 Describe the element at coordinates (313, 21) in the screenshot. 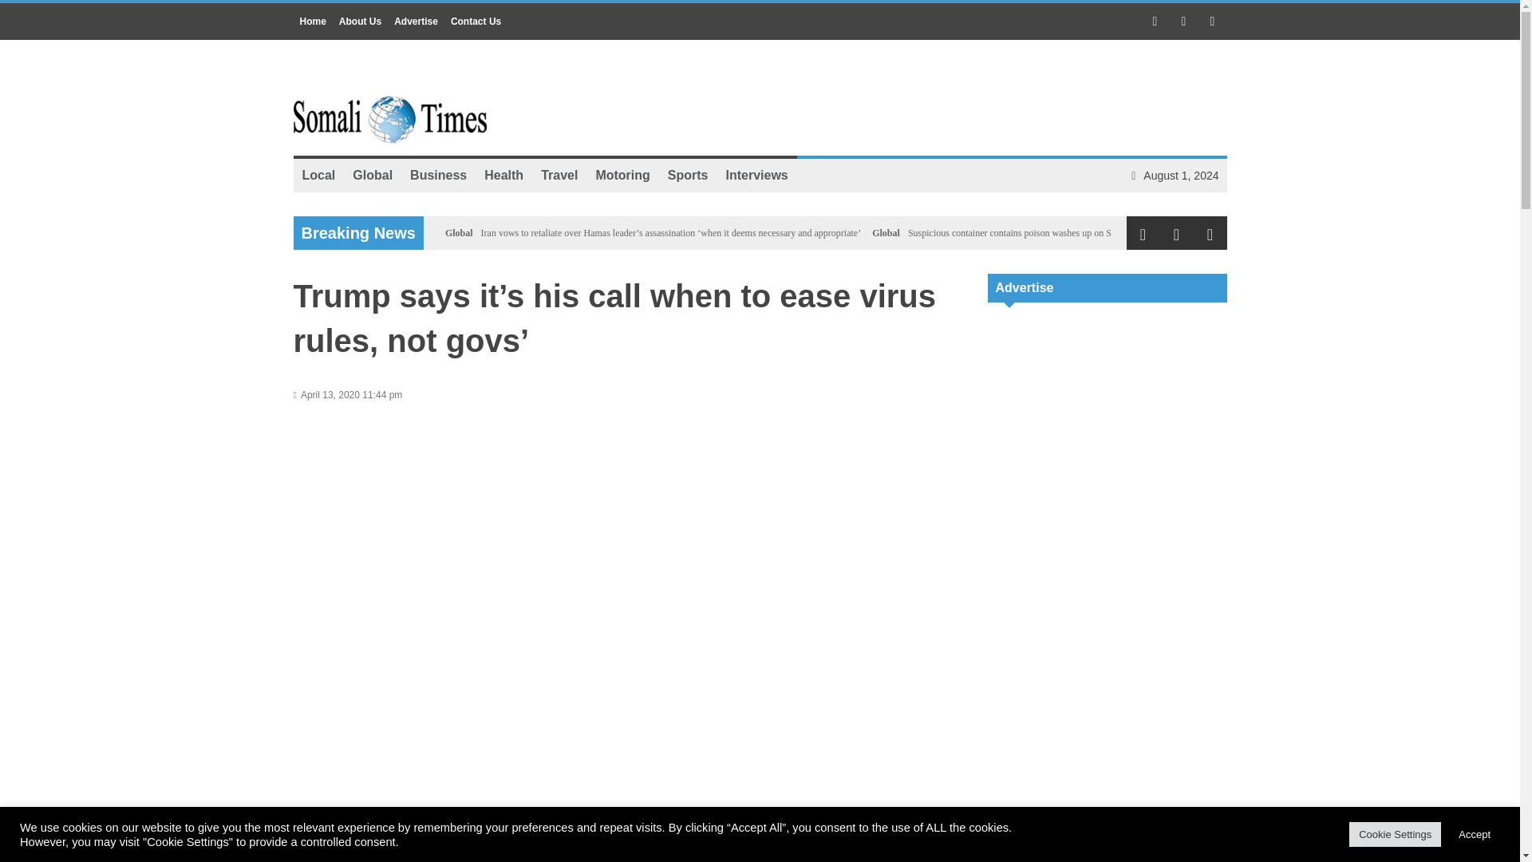

I see `Home` at that location.